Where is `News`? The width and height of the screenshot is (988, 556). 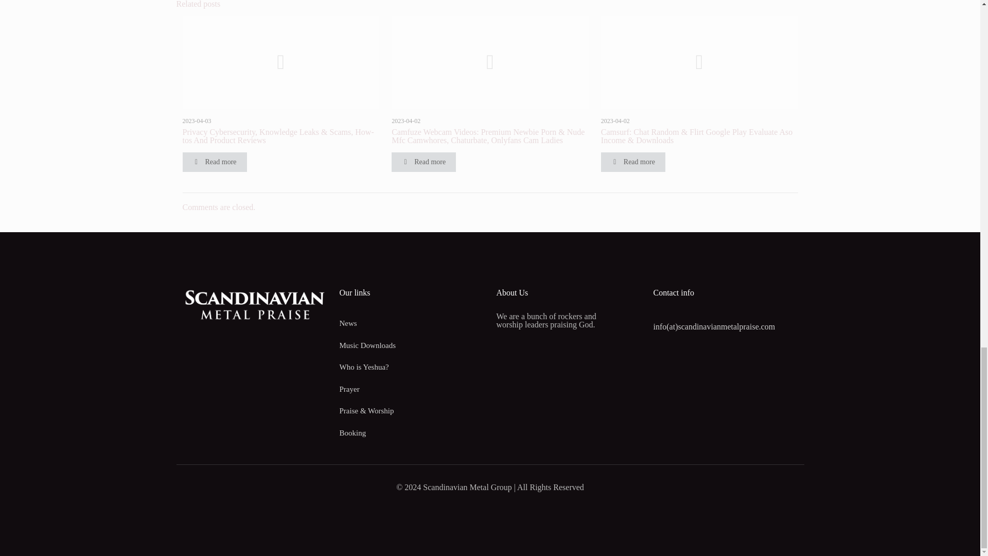
News is located at coordinates (412, 323).